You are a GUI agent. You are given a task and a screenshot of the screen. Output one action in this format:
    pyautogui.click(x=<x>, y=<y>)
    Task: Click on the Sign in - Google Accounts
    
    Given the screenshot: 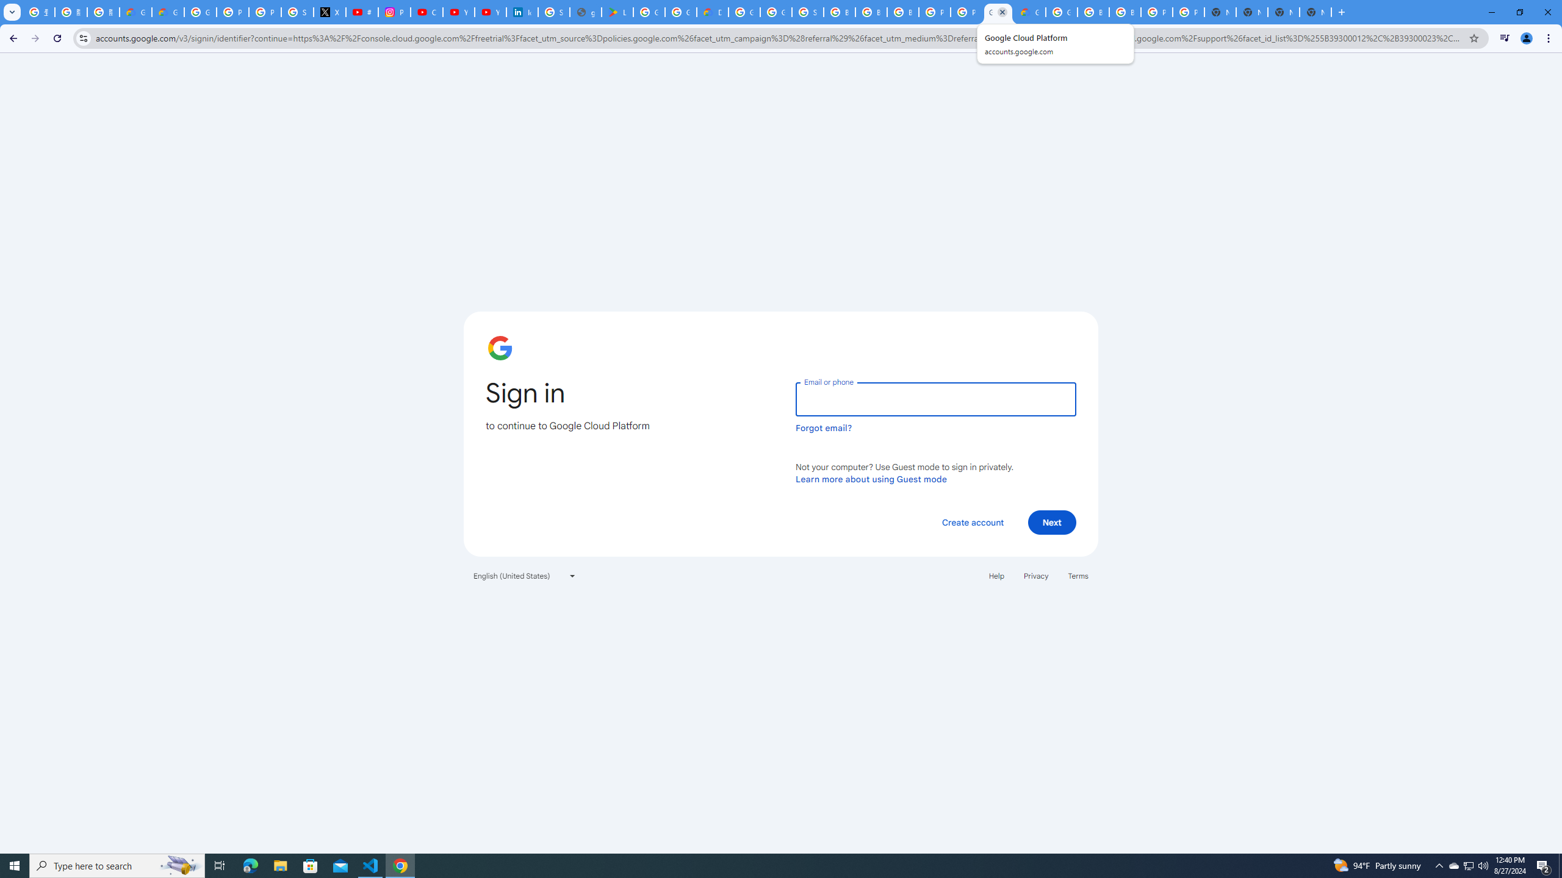 What is the action you would take?
    pyautogui.click(x=298, y=12)
    